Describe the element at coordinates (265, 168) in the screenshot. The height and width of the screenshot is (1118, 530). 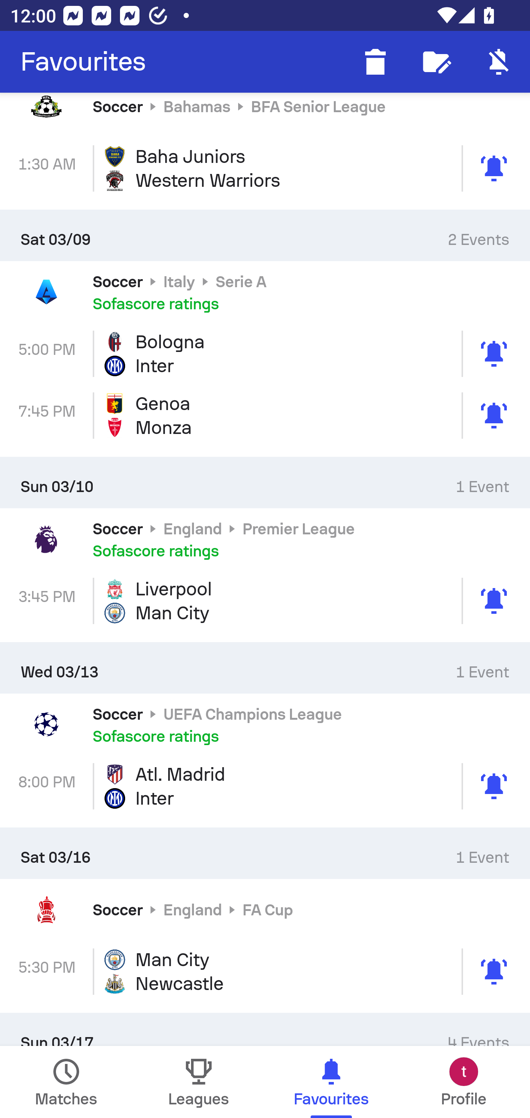
I see `1:30 AM Baha Juniors Western Warriors` at that location.